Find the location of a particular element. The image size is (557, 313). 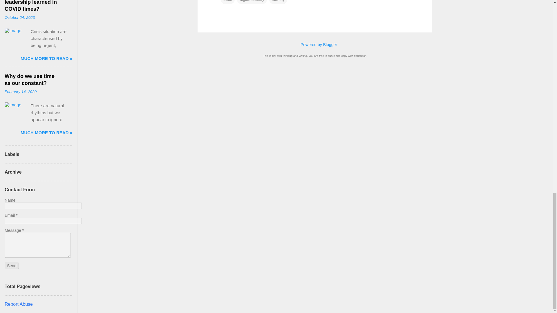

Powered by Blogger is located at coordinates (314, 45).